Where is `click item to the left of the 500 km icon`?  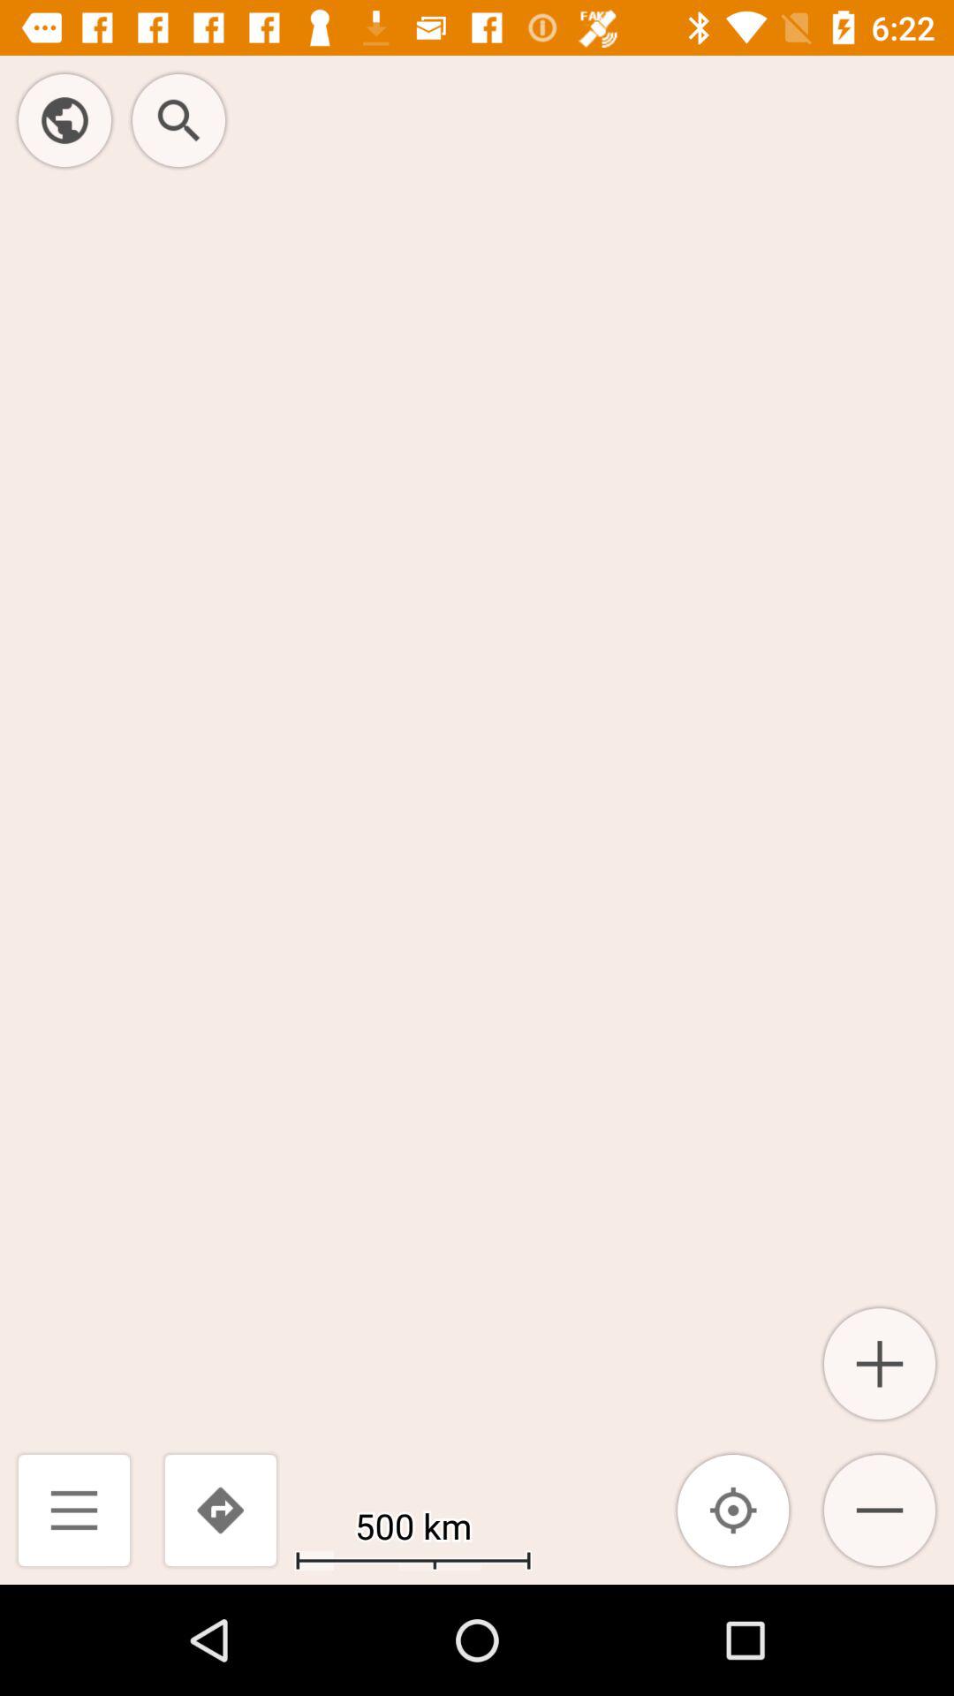
click item to the left of the 500 km icon is located at coordinates (220, 1510).